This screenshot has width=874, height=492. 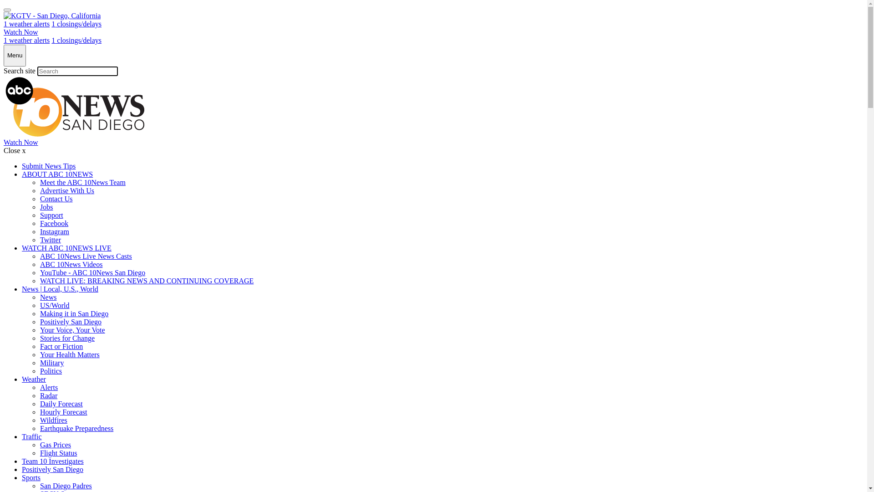 I want to click on Wildfires, so click(x=54, y=420).